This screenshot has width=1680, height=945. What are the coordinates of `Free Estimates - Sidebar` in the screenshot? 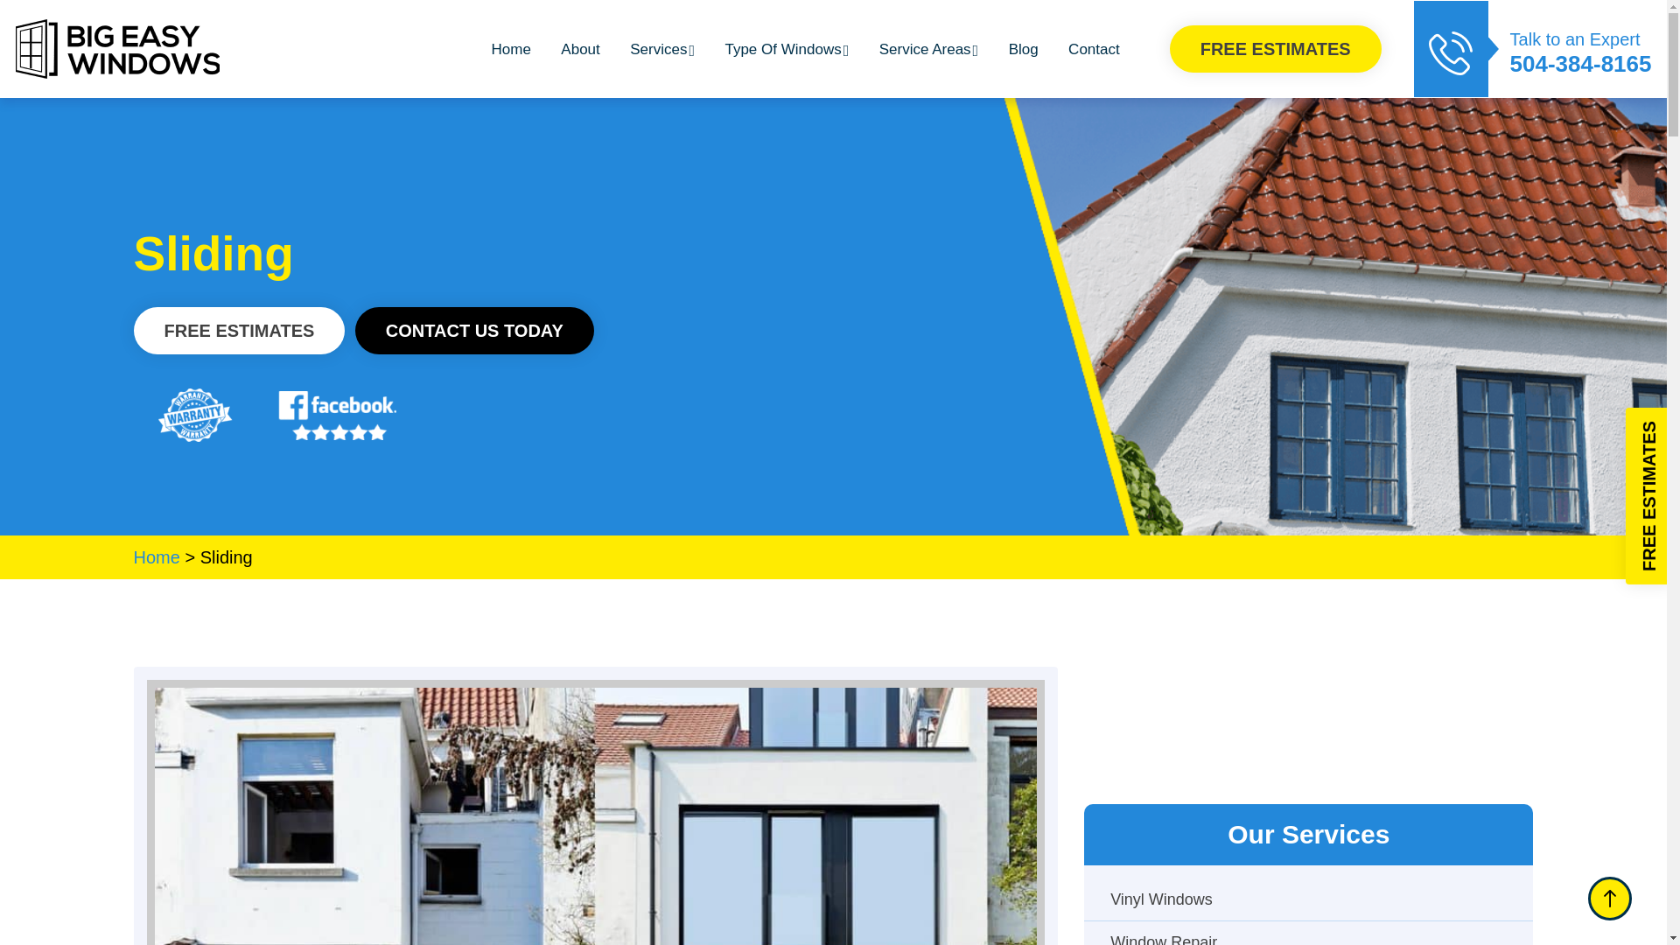 It's located at (1307, 731).